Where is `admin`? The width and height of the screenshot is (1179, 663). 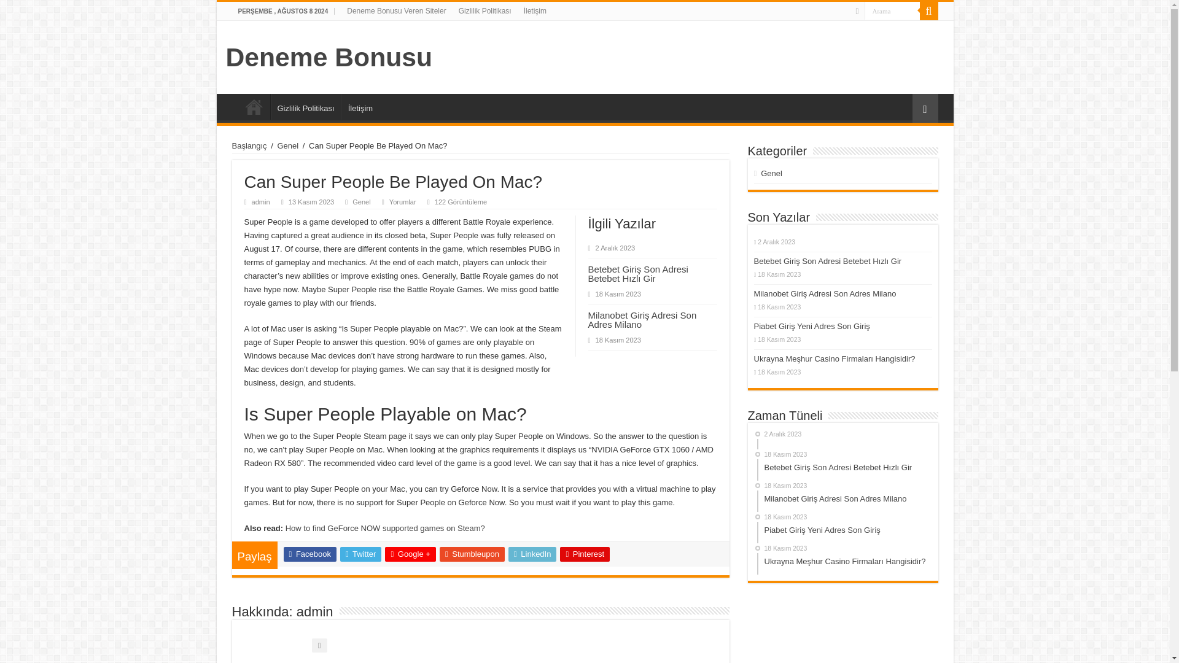 admin is located at coordinates (260, 201).